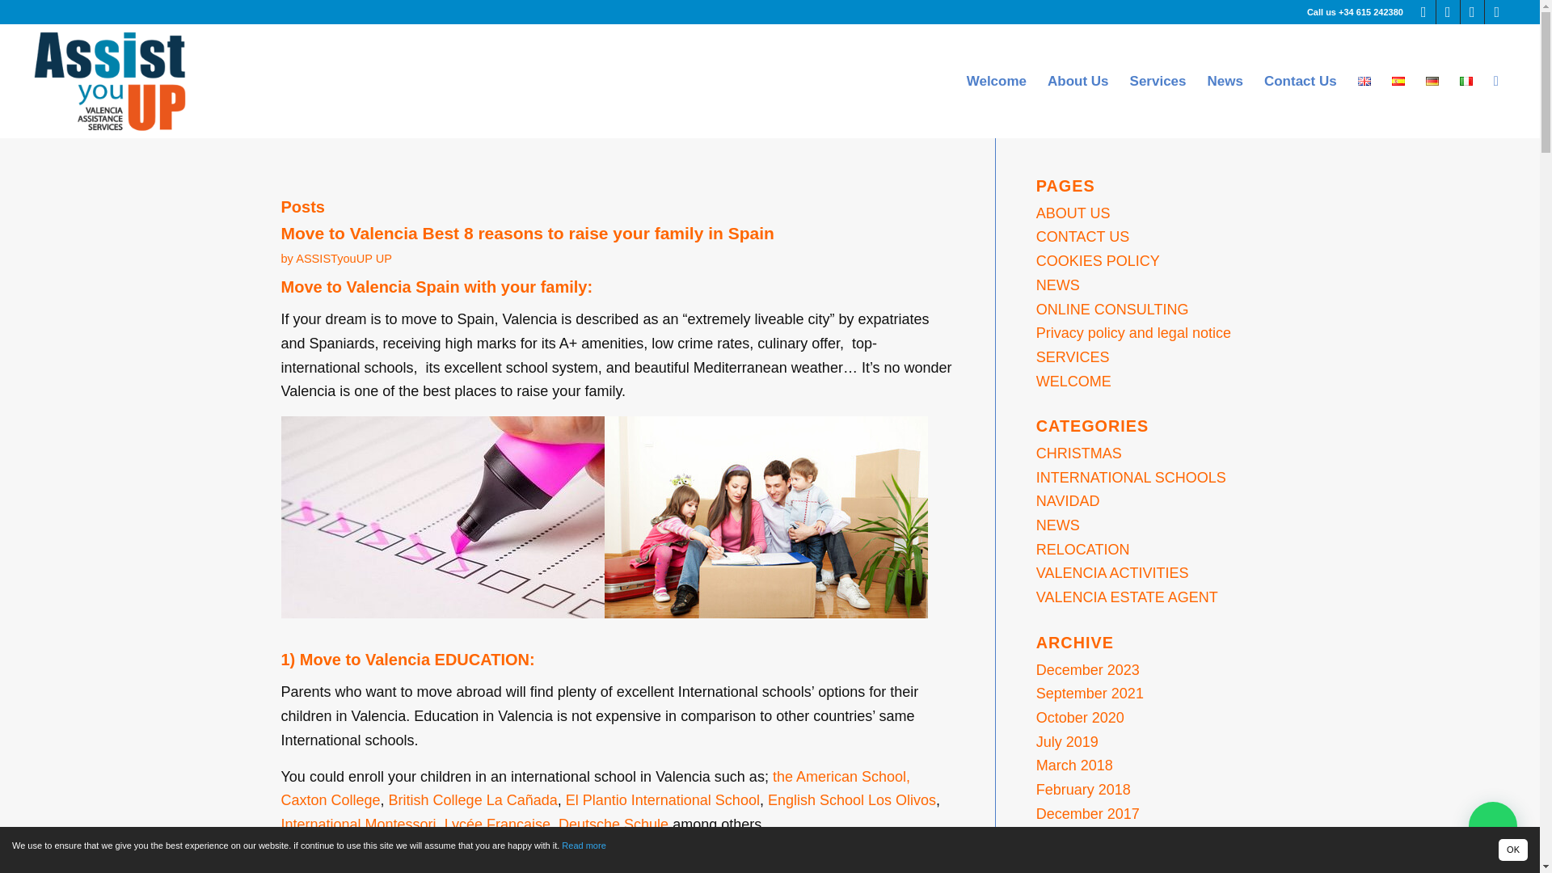 The image size is (1552, 873). Describe the element at coordinates (841, 776) in the screenshot. I see `the American School,` at that location.